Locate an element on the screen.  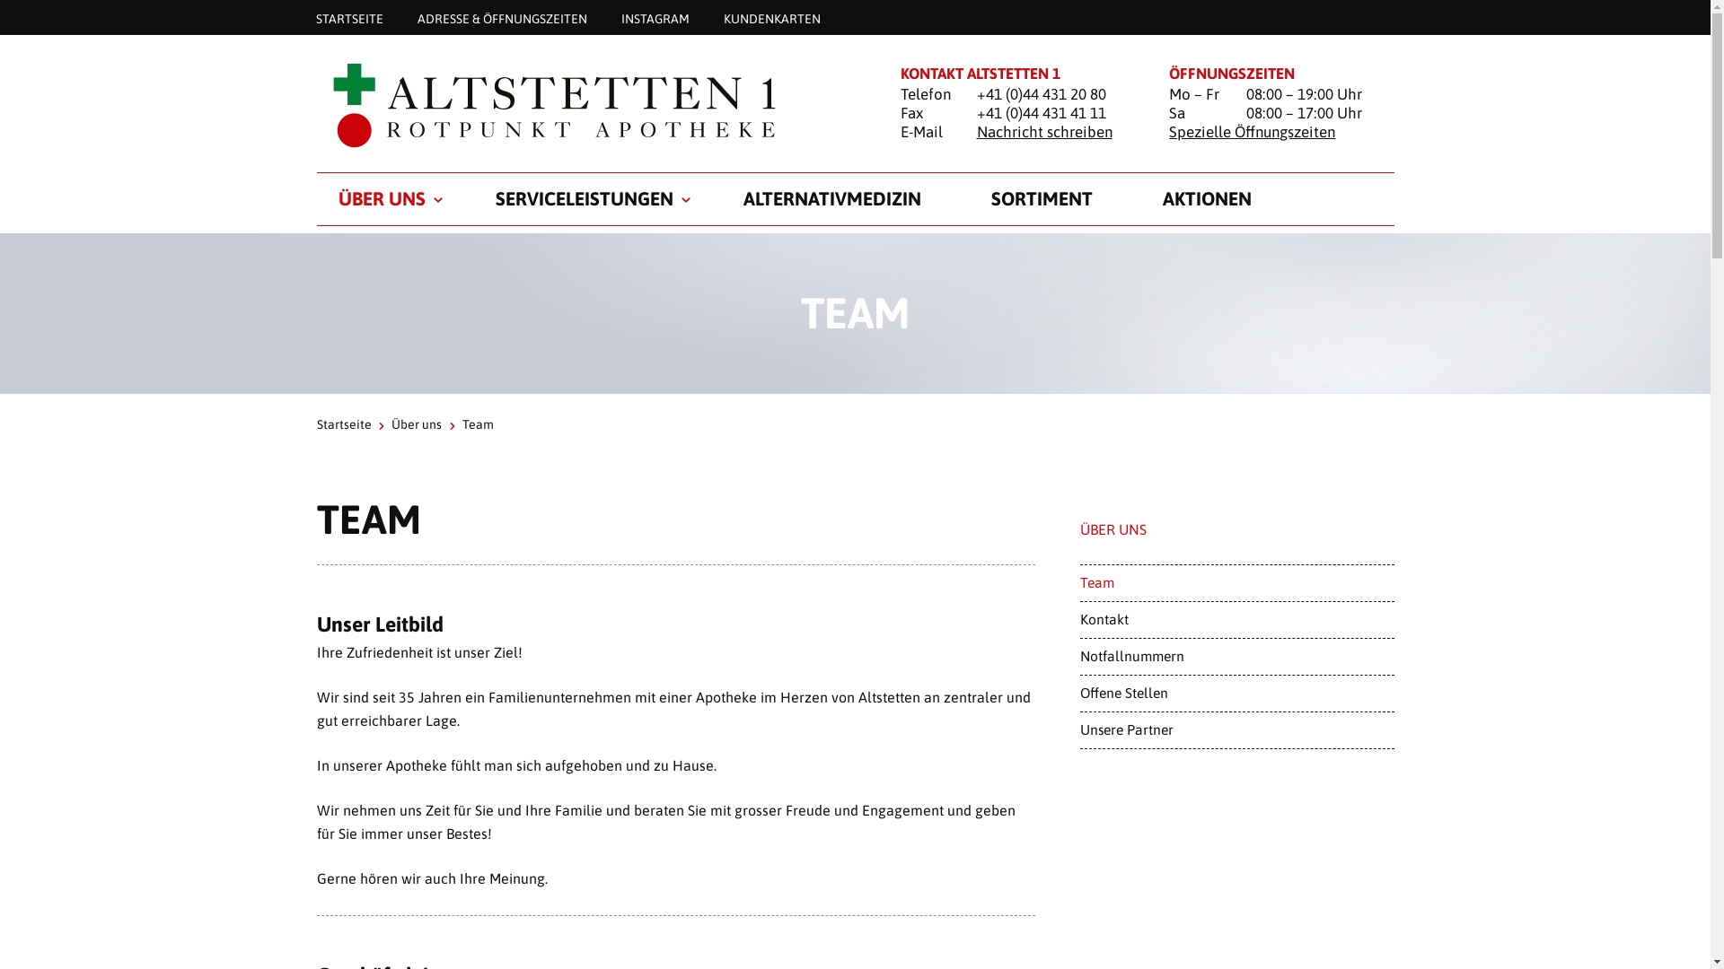
SORTIMENT is located at coordinates (1042, 199).